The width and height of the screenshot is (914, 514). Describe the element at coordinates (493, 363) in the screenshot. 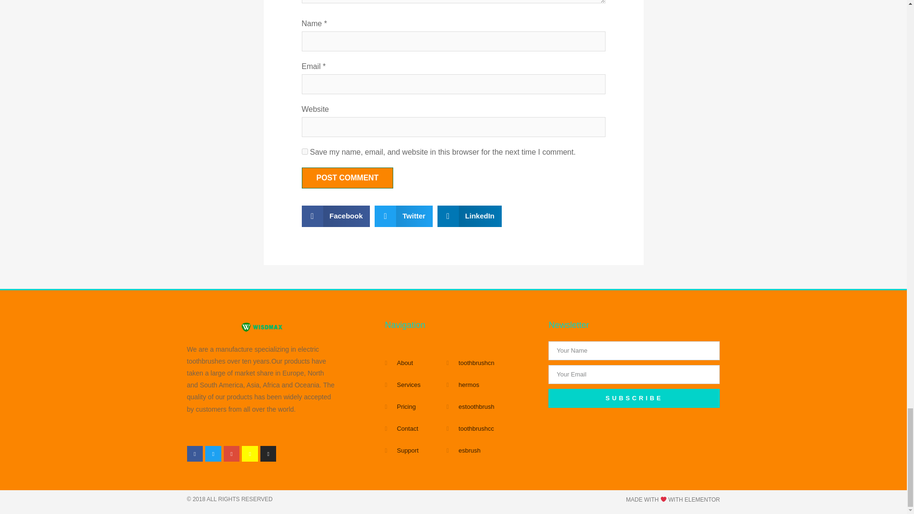

I see `toothbrushcn` at that location.